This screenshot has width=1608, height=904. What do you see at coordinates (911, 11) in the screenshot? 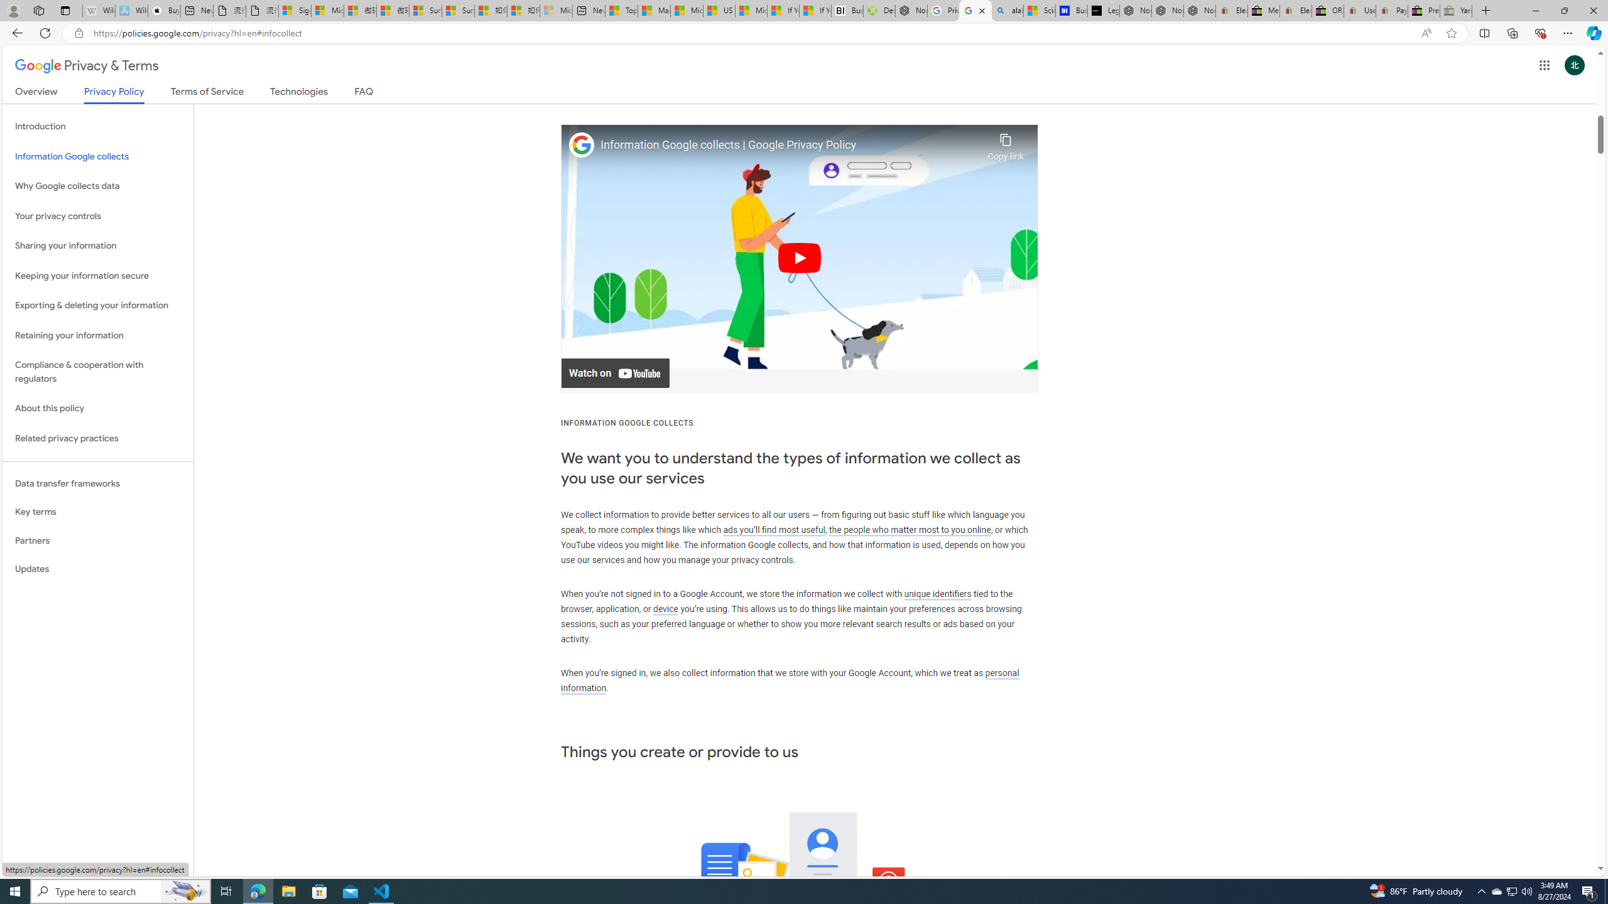
I see `Nordace - My Account` at bounding box center [911, 11].